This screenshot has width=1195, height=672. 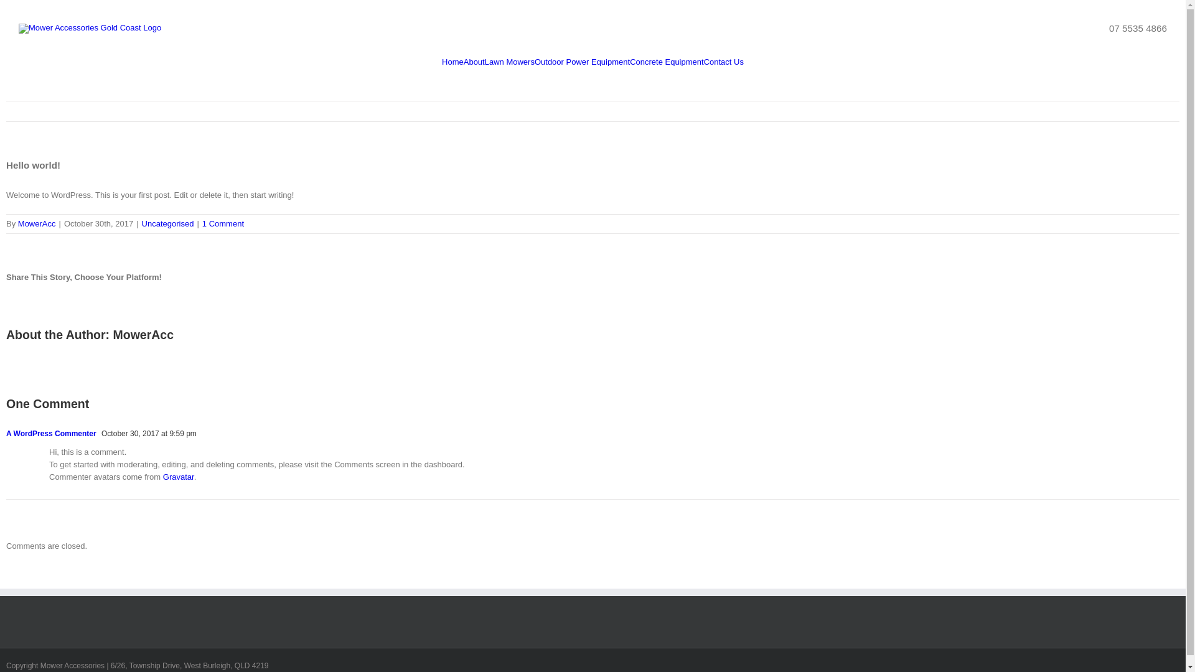 What do you see at coordinates (510, 62) in the screenshot?
I see `Lawn Mowers` at bounding box center [510, 62].